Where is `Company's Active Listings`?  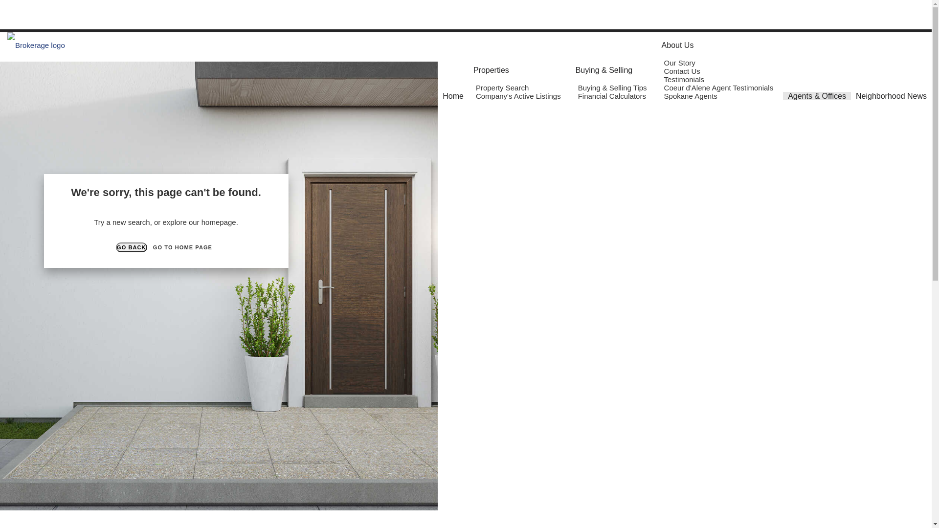 Company's Active Listings is located at coordinates (519, 96).